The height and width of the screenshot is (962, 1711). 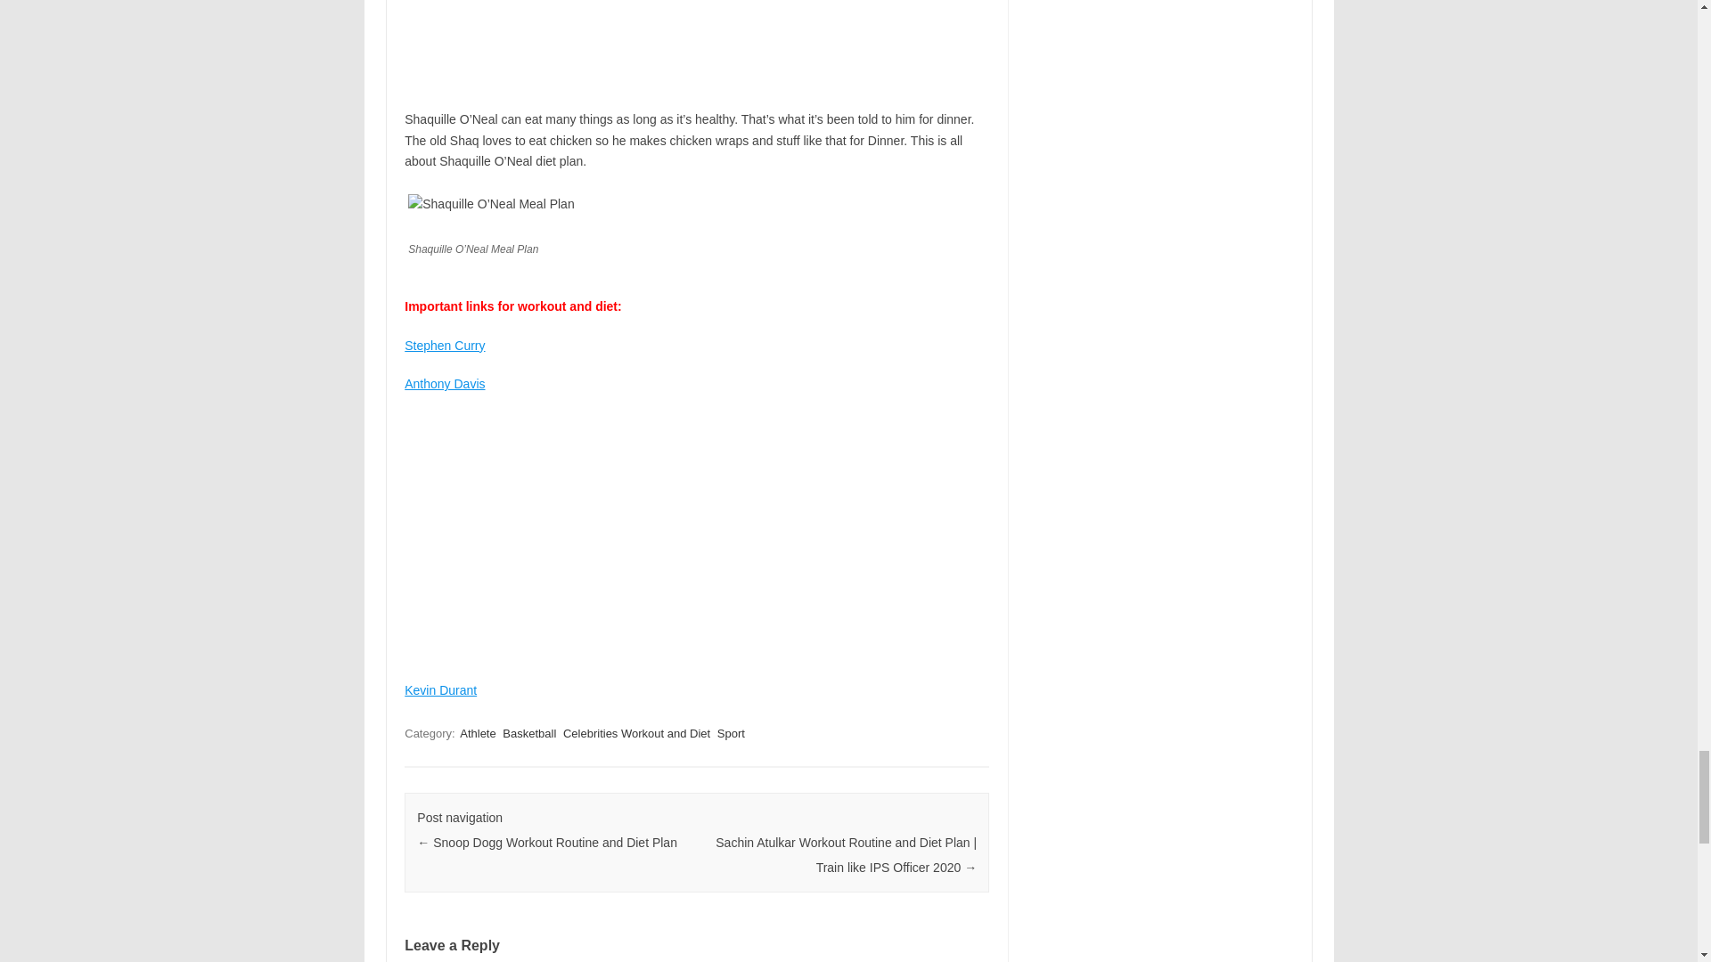 What do you see at coordinates (444, 383) in the screenshot?
I see `Anthony Davis` at bounding box center [444, 383].